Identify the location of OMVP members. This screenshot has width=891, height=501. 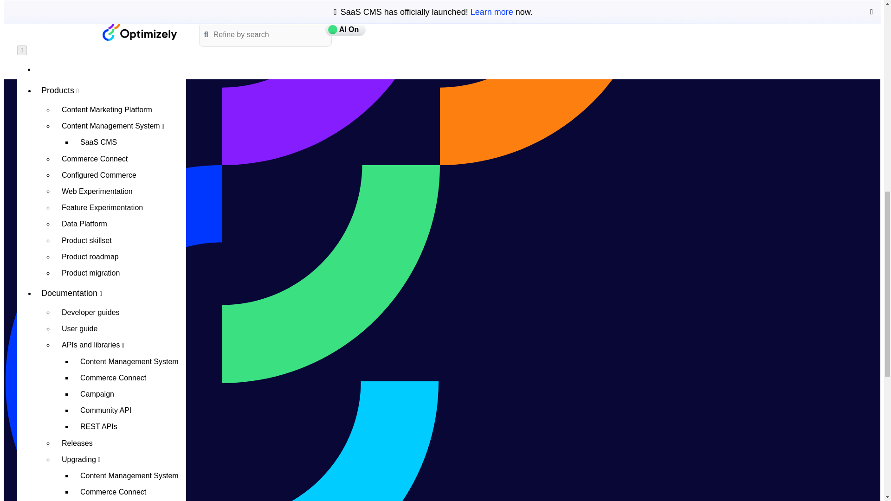
(120, 149).